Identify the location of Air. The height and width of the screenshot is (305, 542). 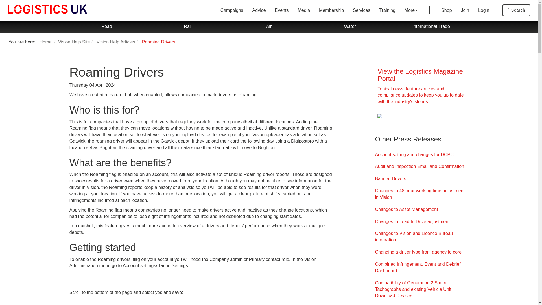
(269, 27).